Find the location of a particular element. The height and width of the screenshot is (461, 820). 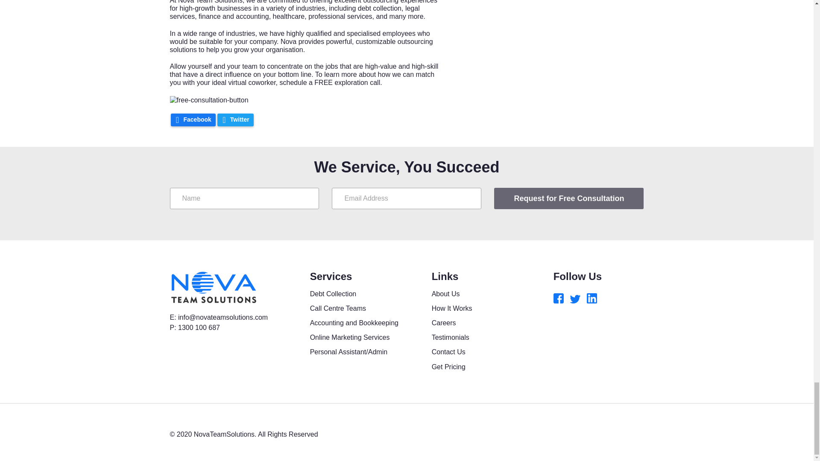

Share this article on Twitter is located at coordinates (235, 120).